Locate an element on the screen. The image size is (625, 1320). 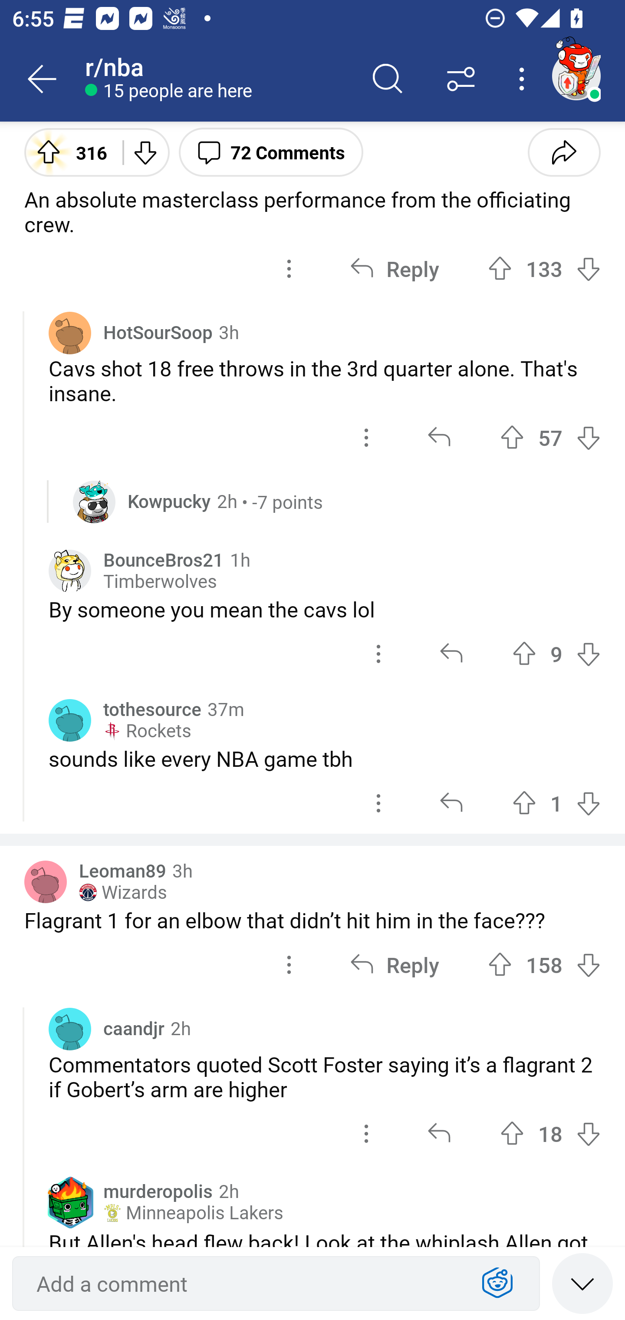
Avatar is located at coordinates (70, 333).